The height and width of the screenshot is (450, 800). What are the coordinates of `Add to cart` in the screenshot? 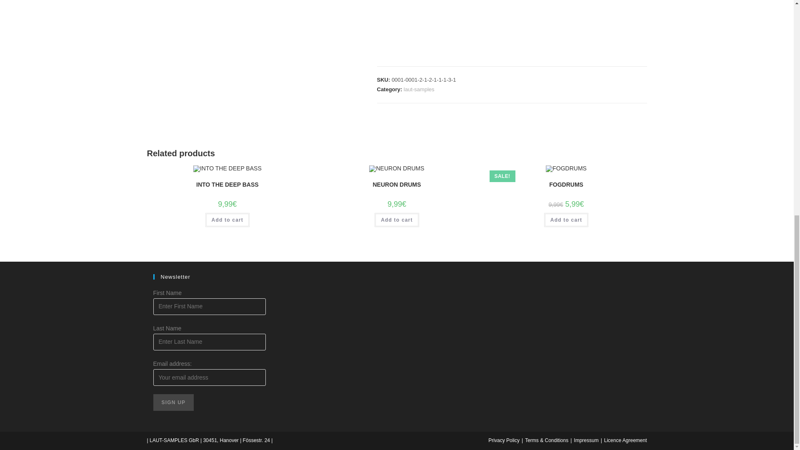 It's located at (566, 220).